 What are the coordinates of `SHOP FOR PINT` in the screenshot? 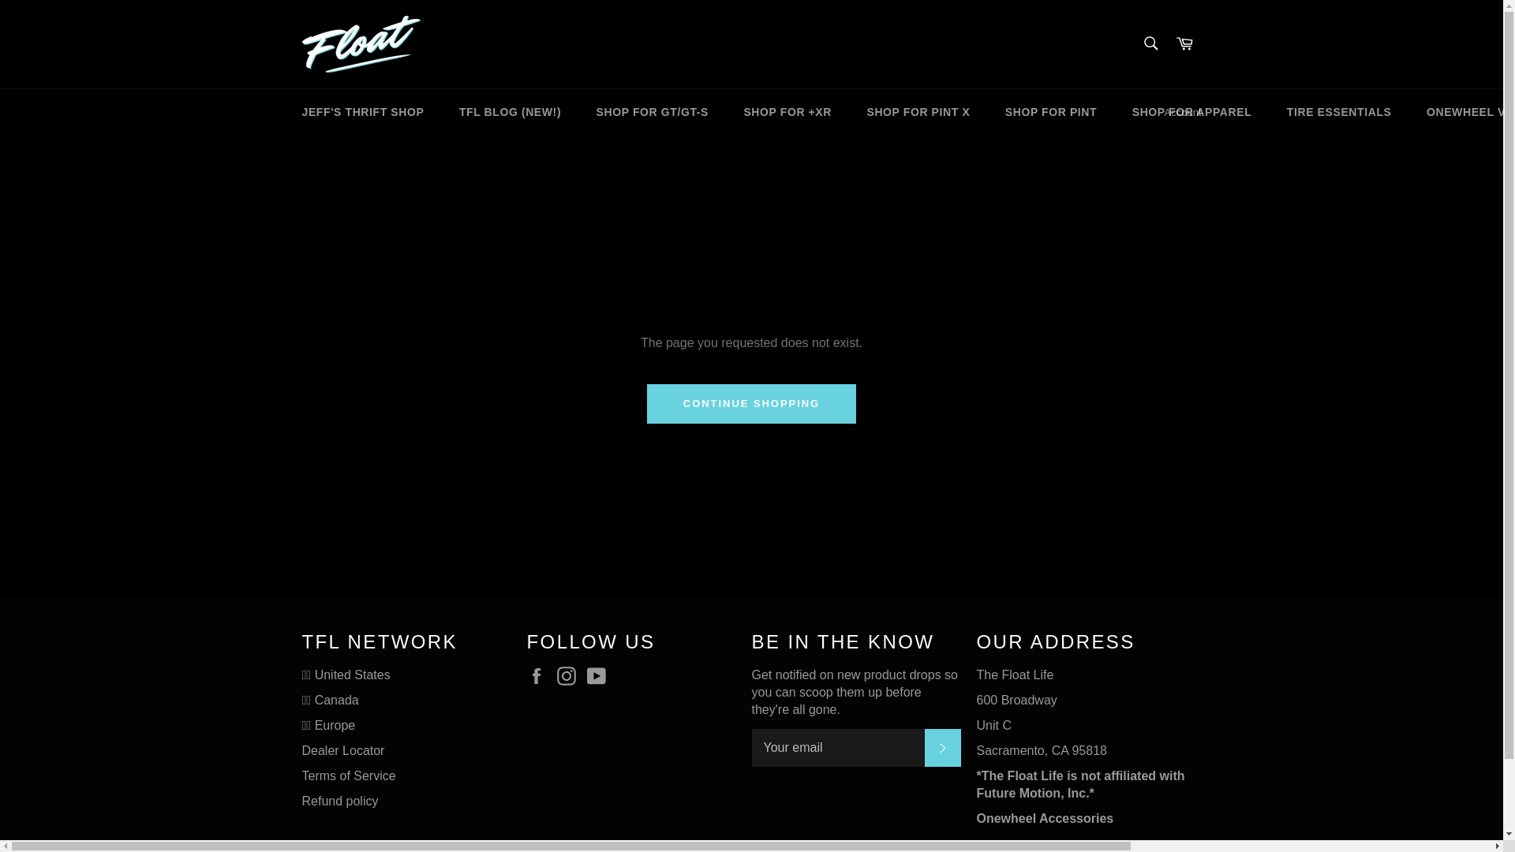 It's located at (1050, 112).